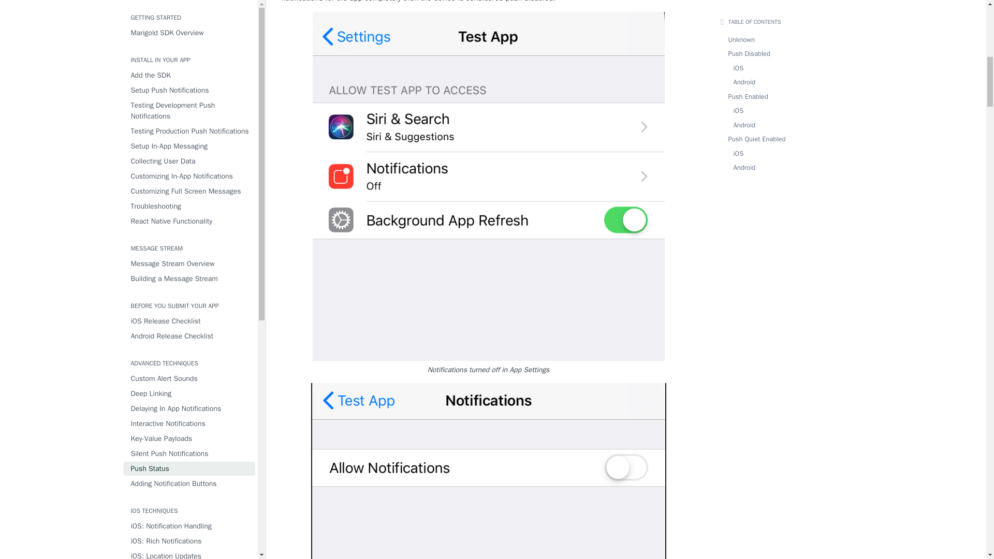  Describe the element at coordinates (189, 14) in the screenshot. I see `iOS: Notification Handling` at that location.